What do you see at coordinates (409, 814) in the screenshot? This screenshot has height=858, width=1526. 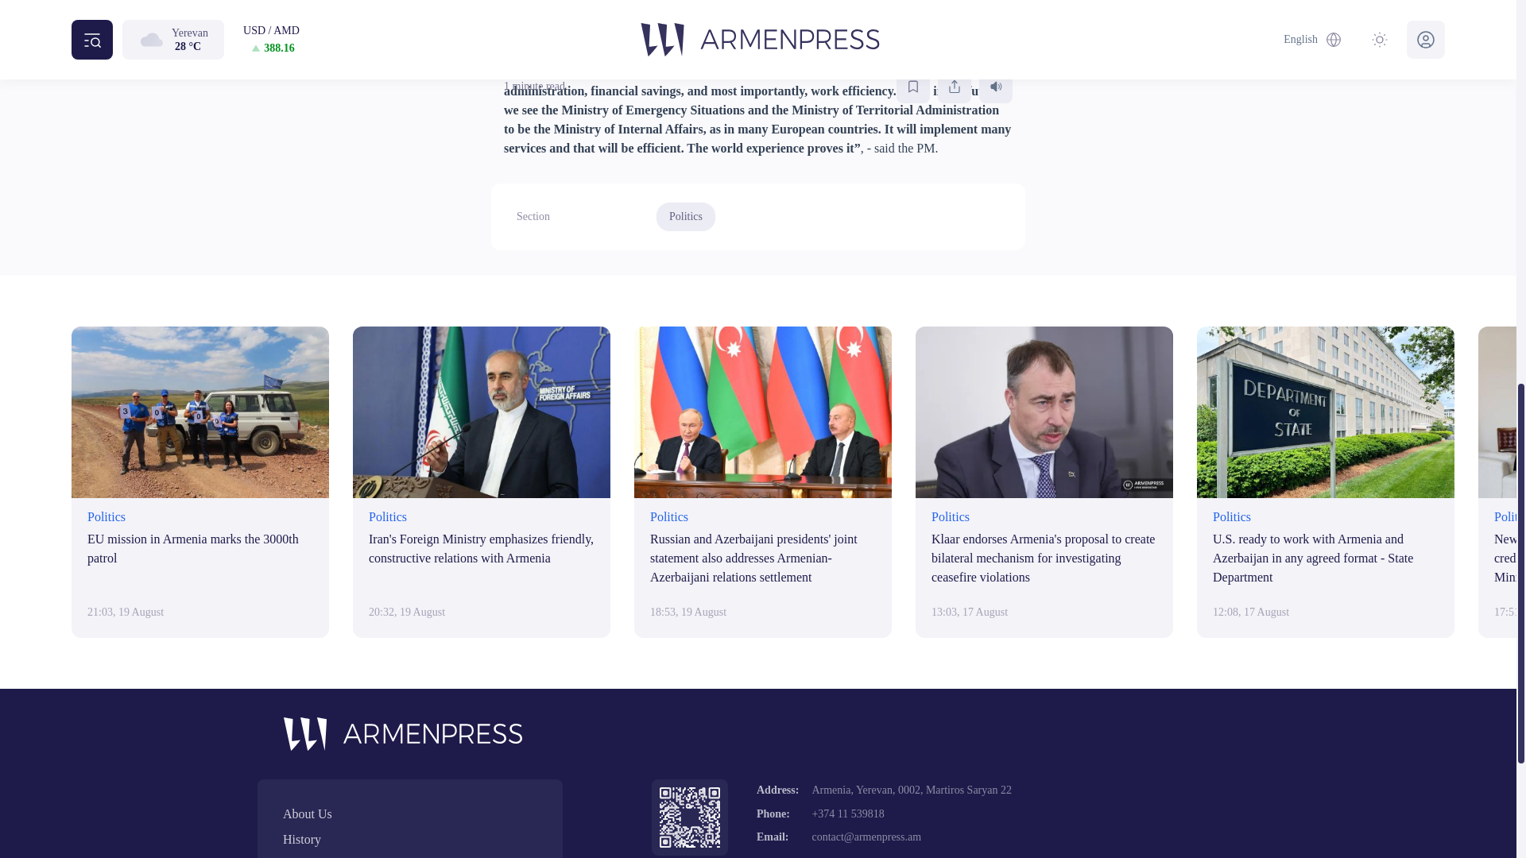 I see `About Us` at bounding box center [409, 814].